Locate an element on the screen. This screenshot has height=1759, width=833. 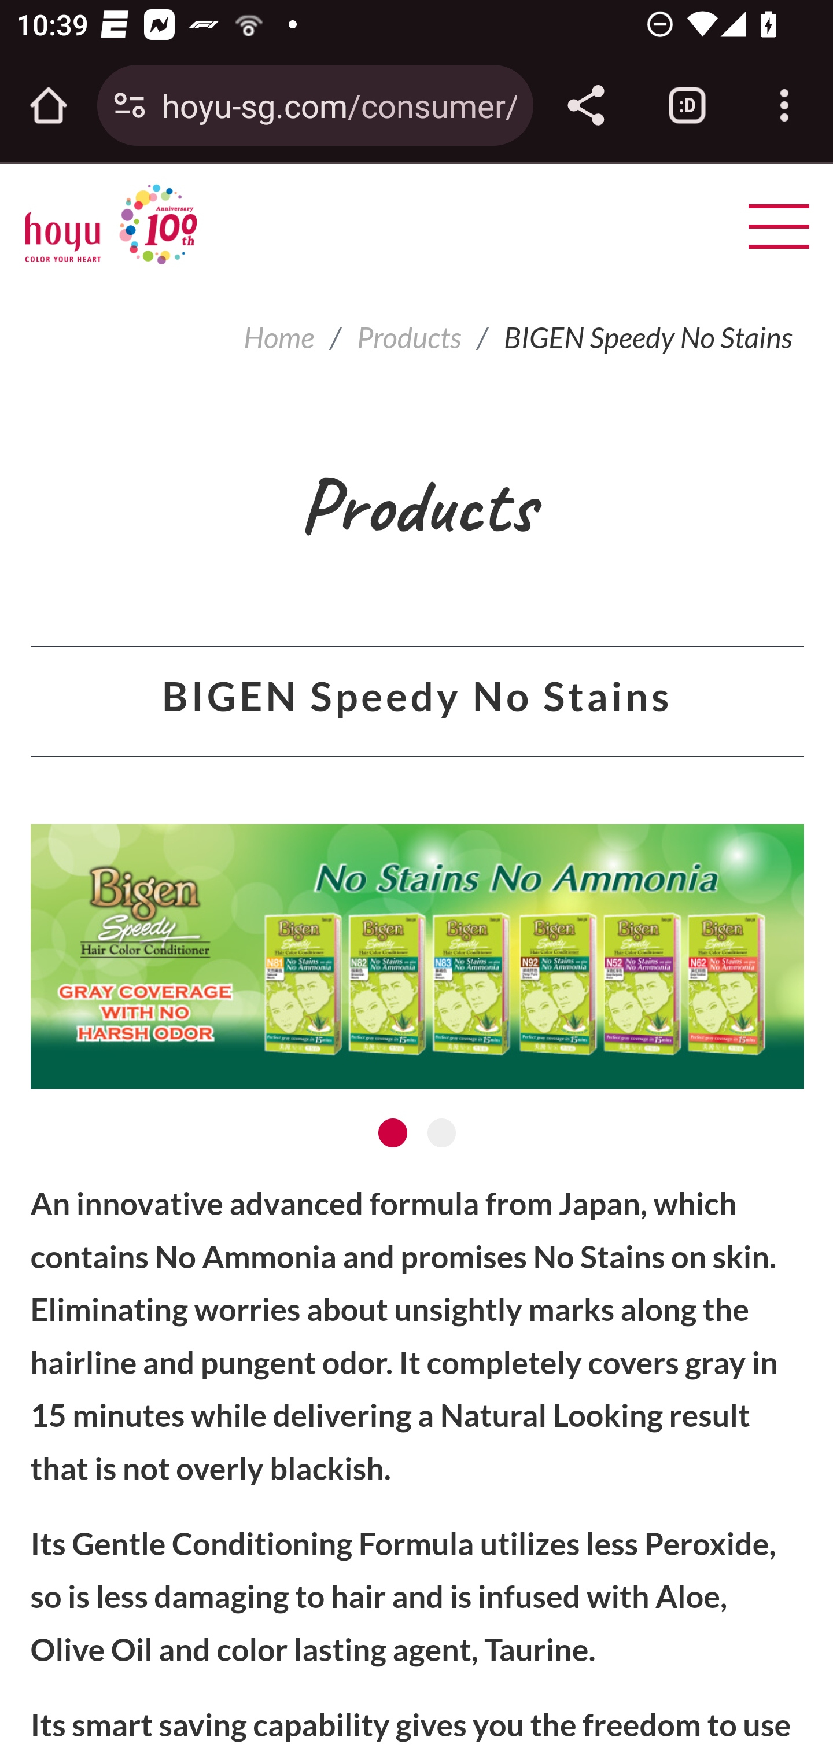
hoyu Singapore is located at coordinates (111, 225).